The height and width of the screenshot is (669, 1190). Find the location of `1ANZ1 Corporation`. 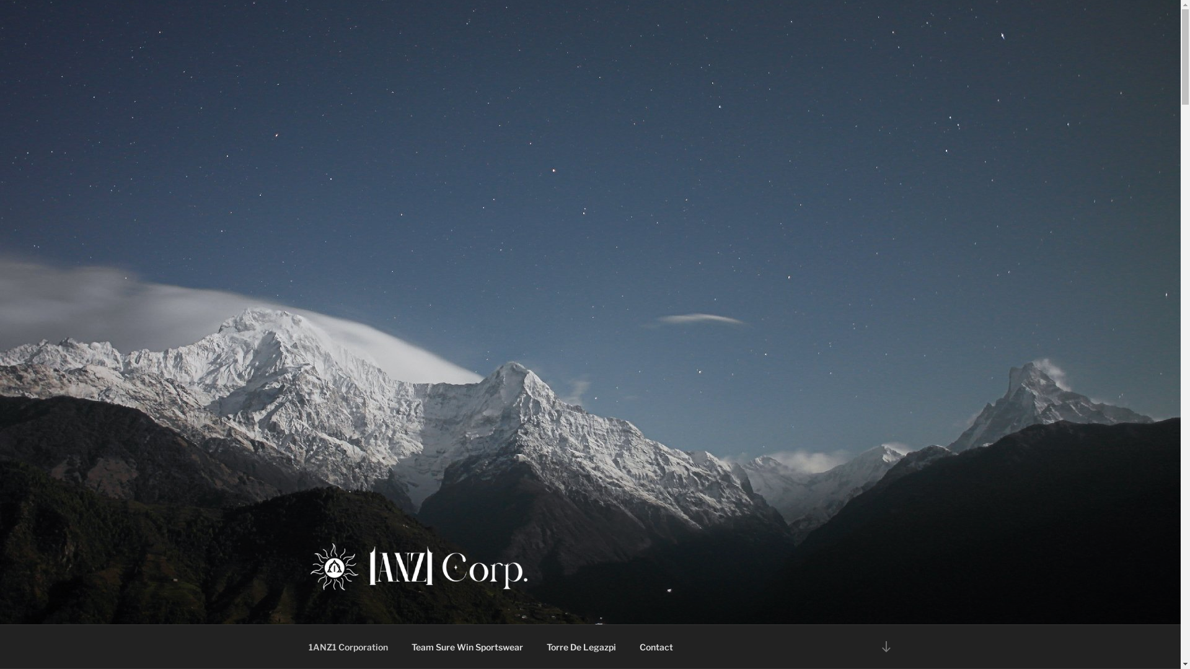

1ANZ1 Corporation is located at coordinates (348, 647).